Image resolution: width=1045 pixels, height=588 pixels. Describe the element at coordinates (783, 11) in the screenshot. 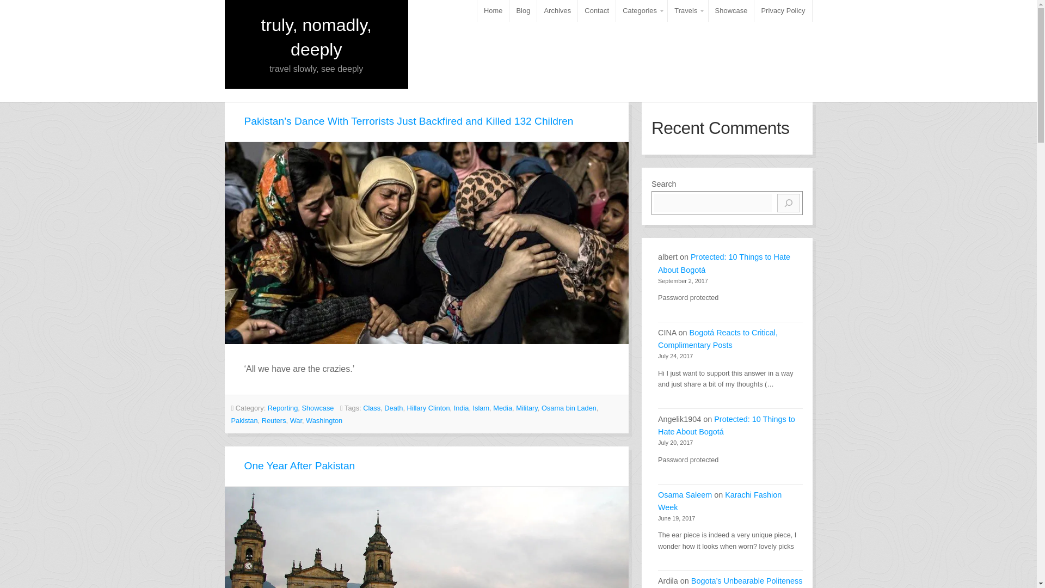

I see `Privacy Policy` at that location.